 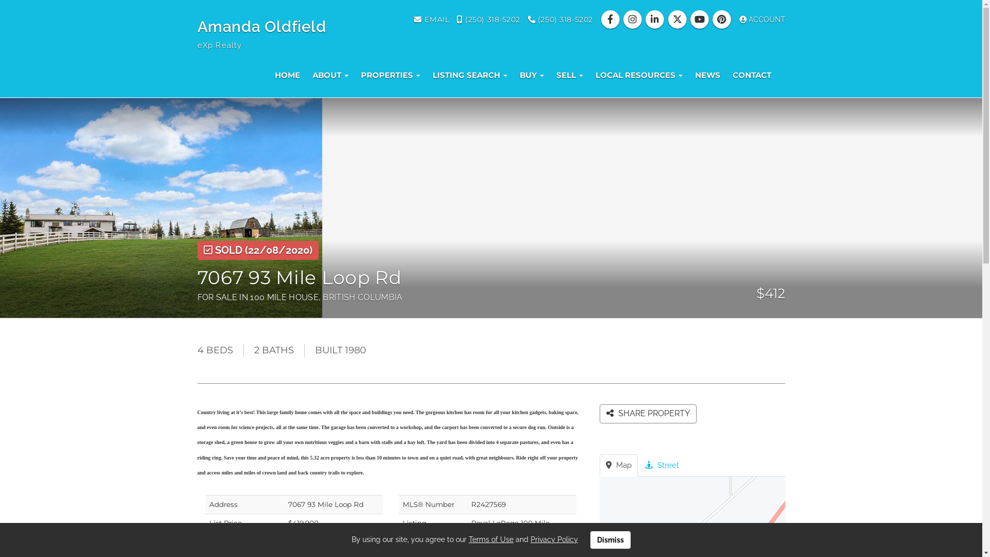 I want to click on SELL, so click(x=569, y=75).